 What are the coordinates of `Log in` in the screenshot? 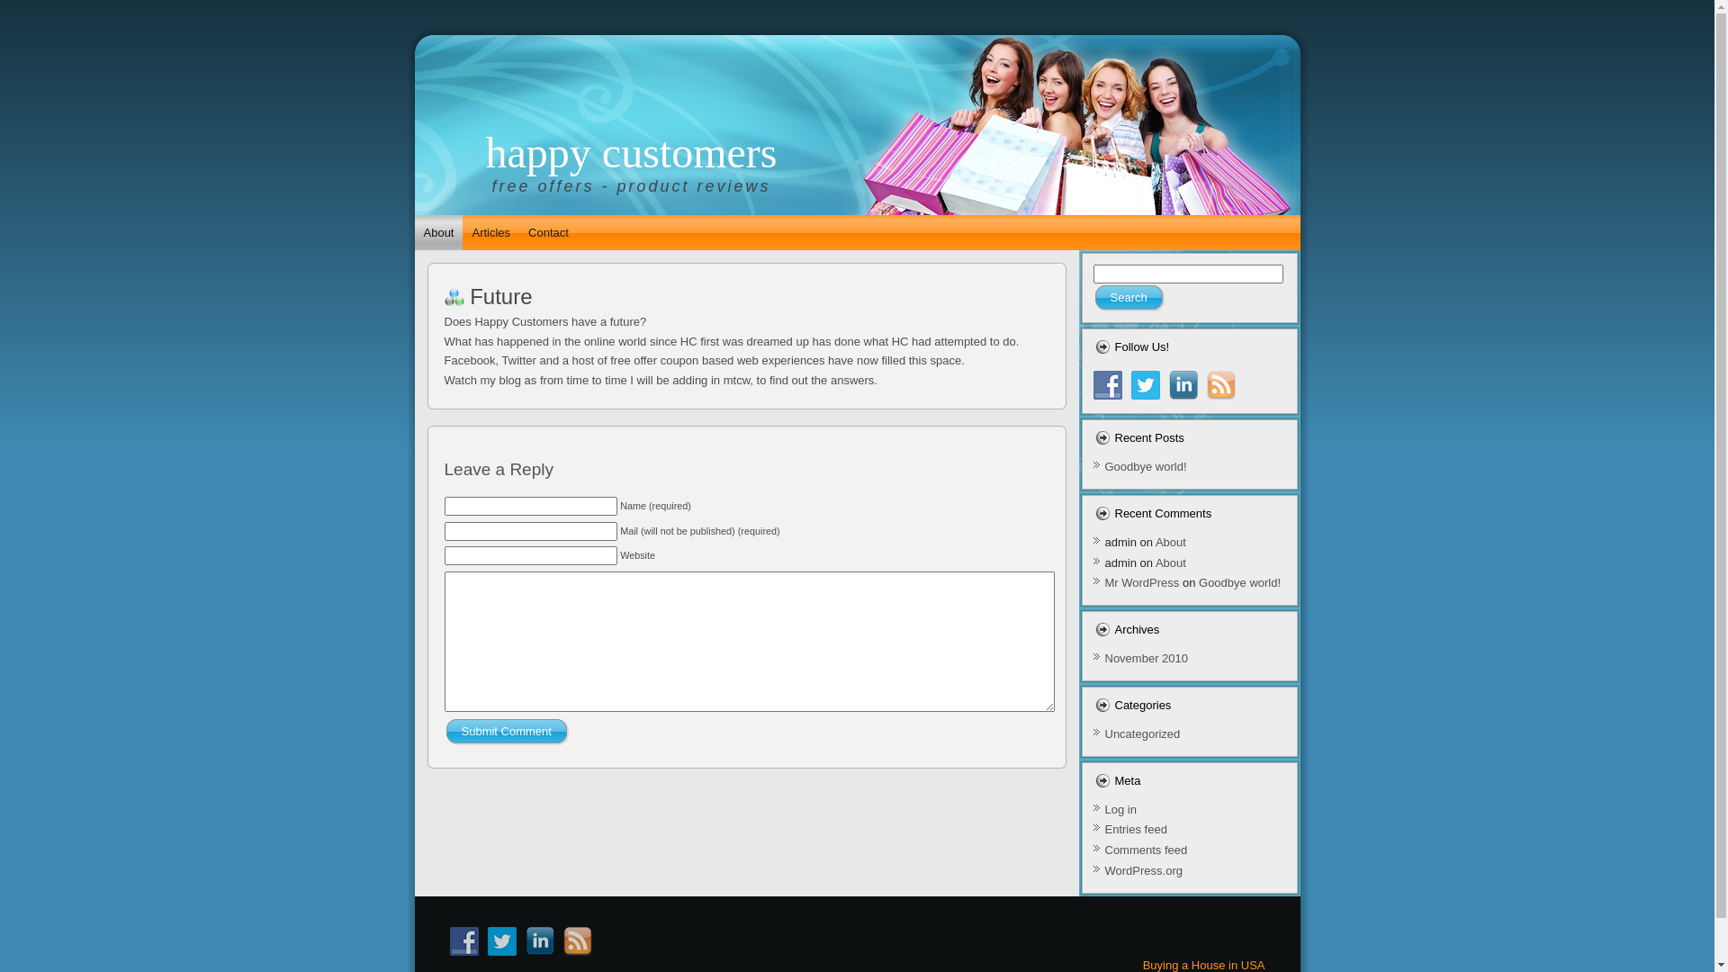 It's located at (1121, 810).